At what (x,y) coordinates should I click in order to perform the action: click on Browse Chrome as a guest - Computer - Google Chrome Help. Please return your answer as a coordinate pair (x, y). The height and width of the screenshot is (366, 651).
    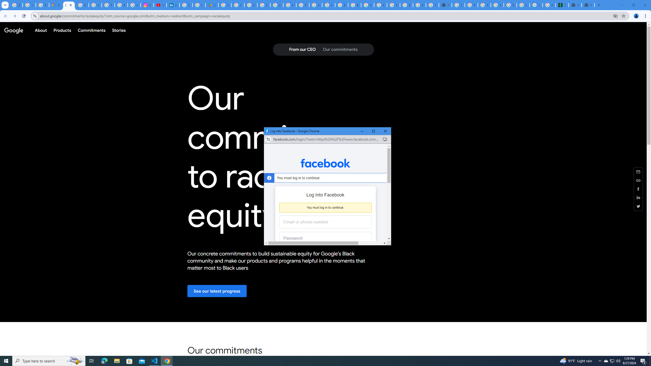
    Looking at the image, I should click on (341, 5).